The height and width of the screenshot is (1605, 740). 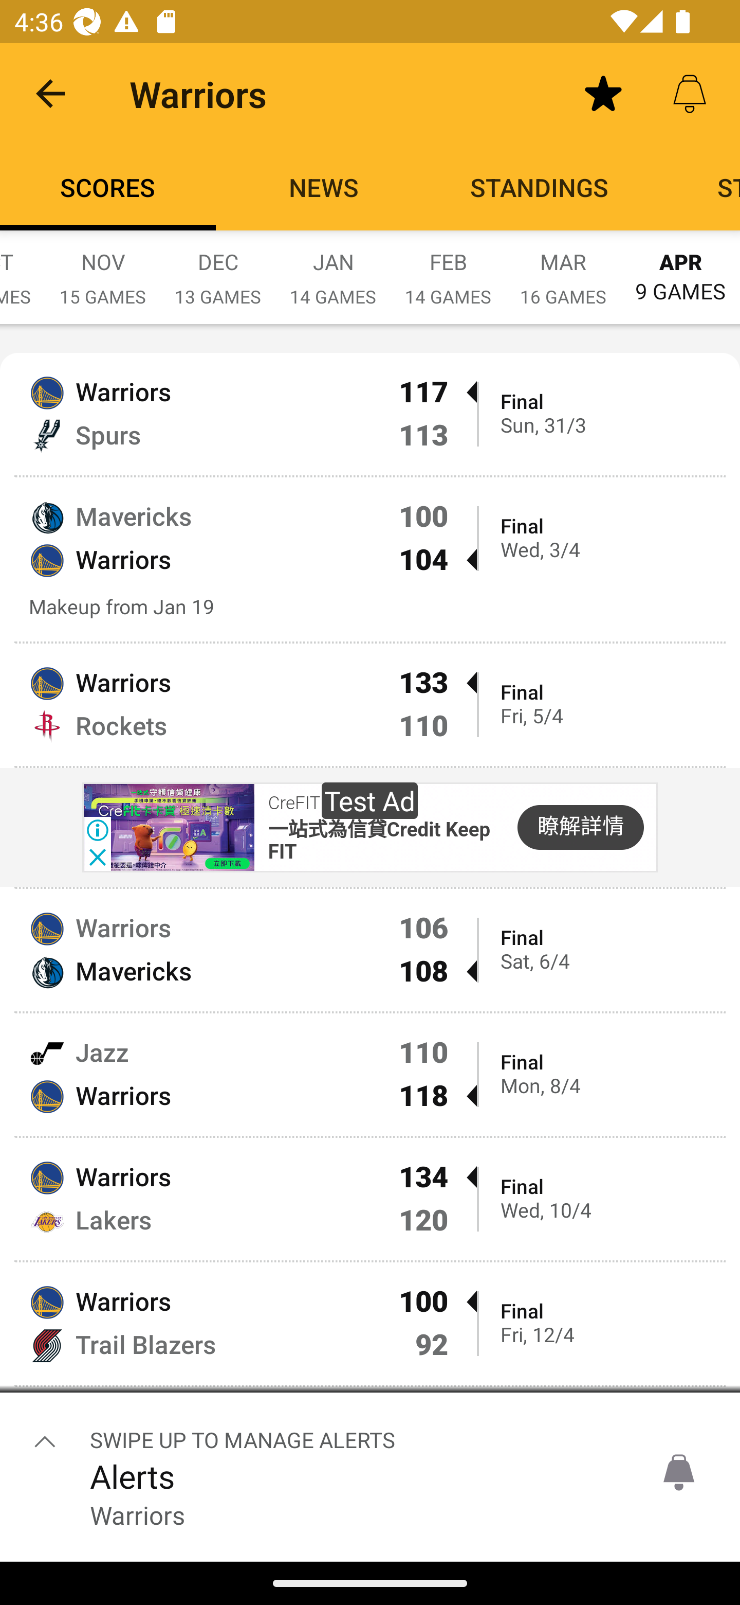 What do you see at coordinates (370, 1199) in the screenshot?
I see `Warriors 134  Lakers 120 Final Wed, 10/4` at bounding box center [370, 1199].